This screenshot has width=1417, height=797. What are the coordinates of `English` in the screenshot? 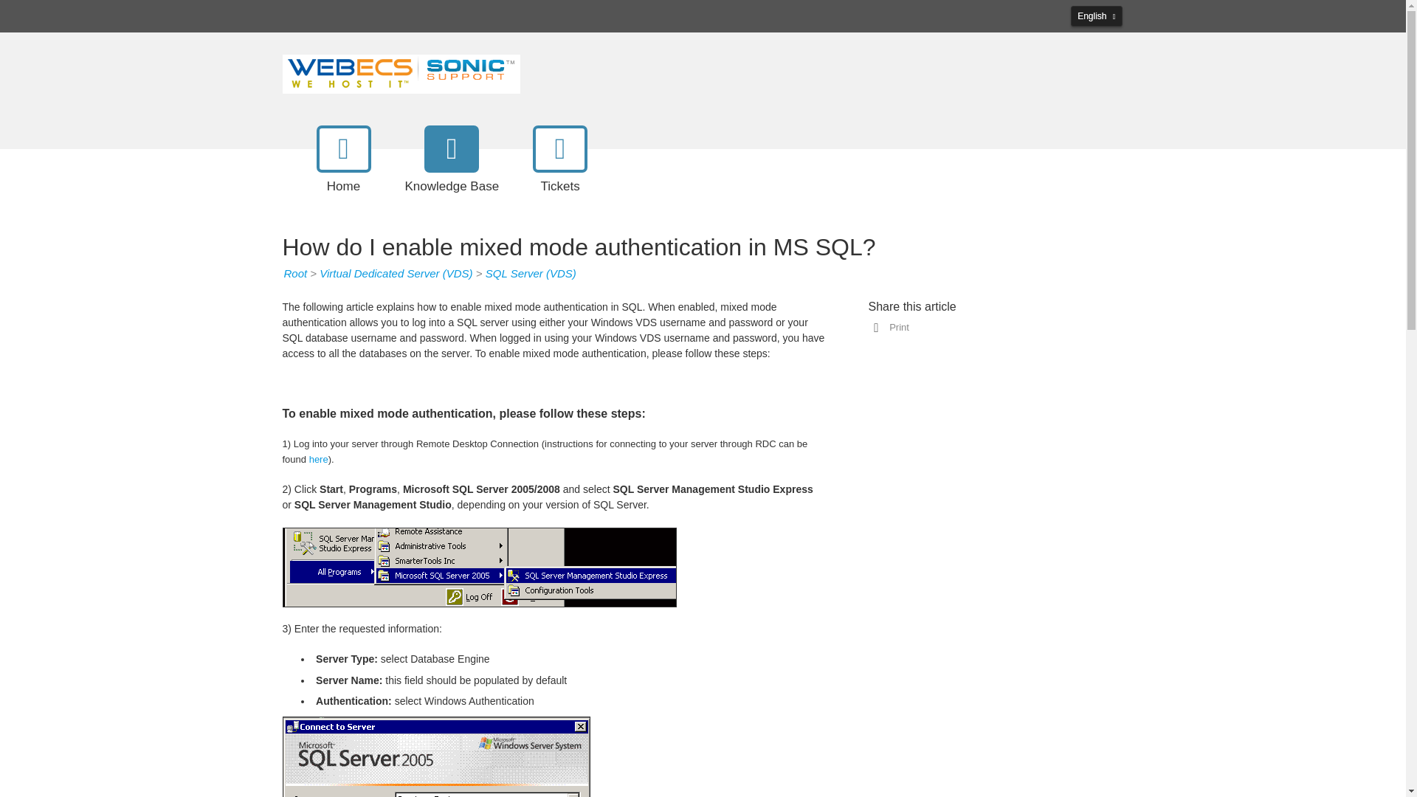 It's located at (1097, 15).